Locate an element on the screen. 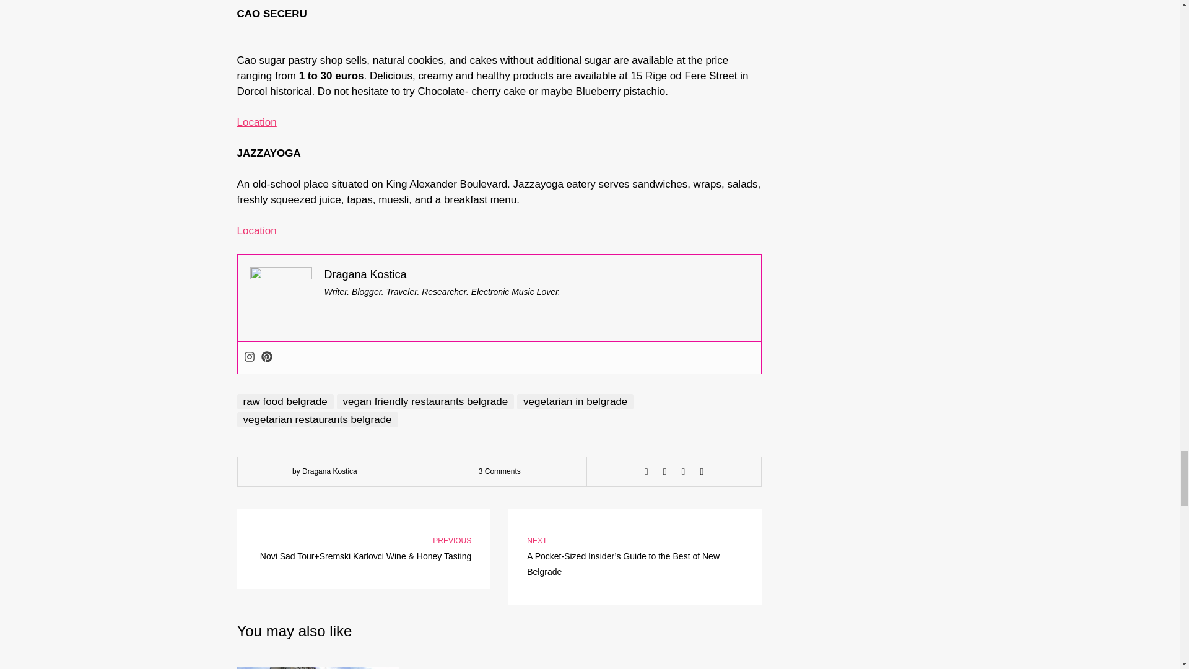  Share with Google Plus is located at coordinates (684, 472).